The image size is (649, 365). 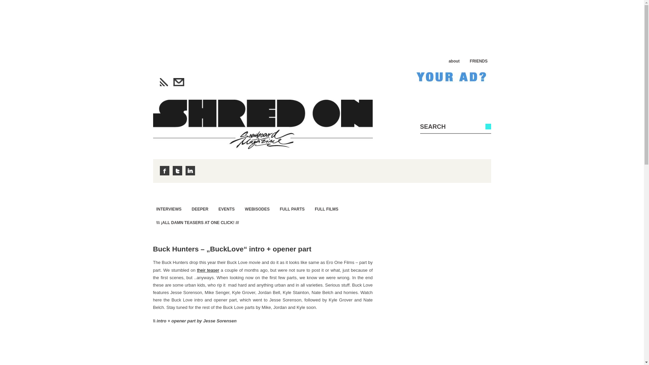 What do you see at coordinates (327, 209) in the screenshot?
I see `full films` at bounding box center [327, 209].